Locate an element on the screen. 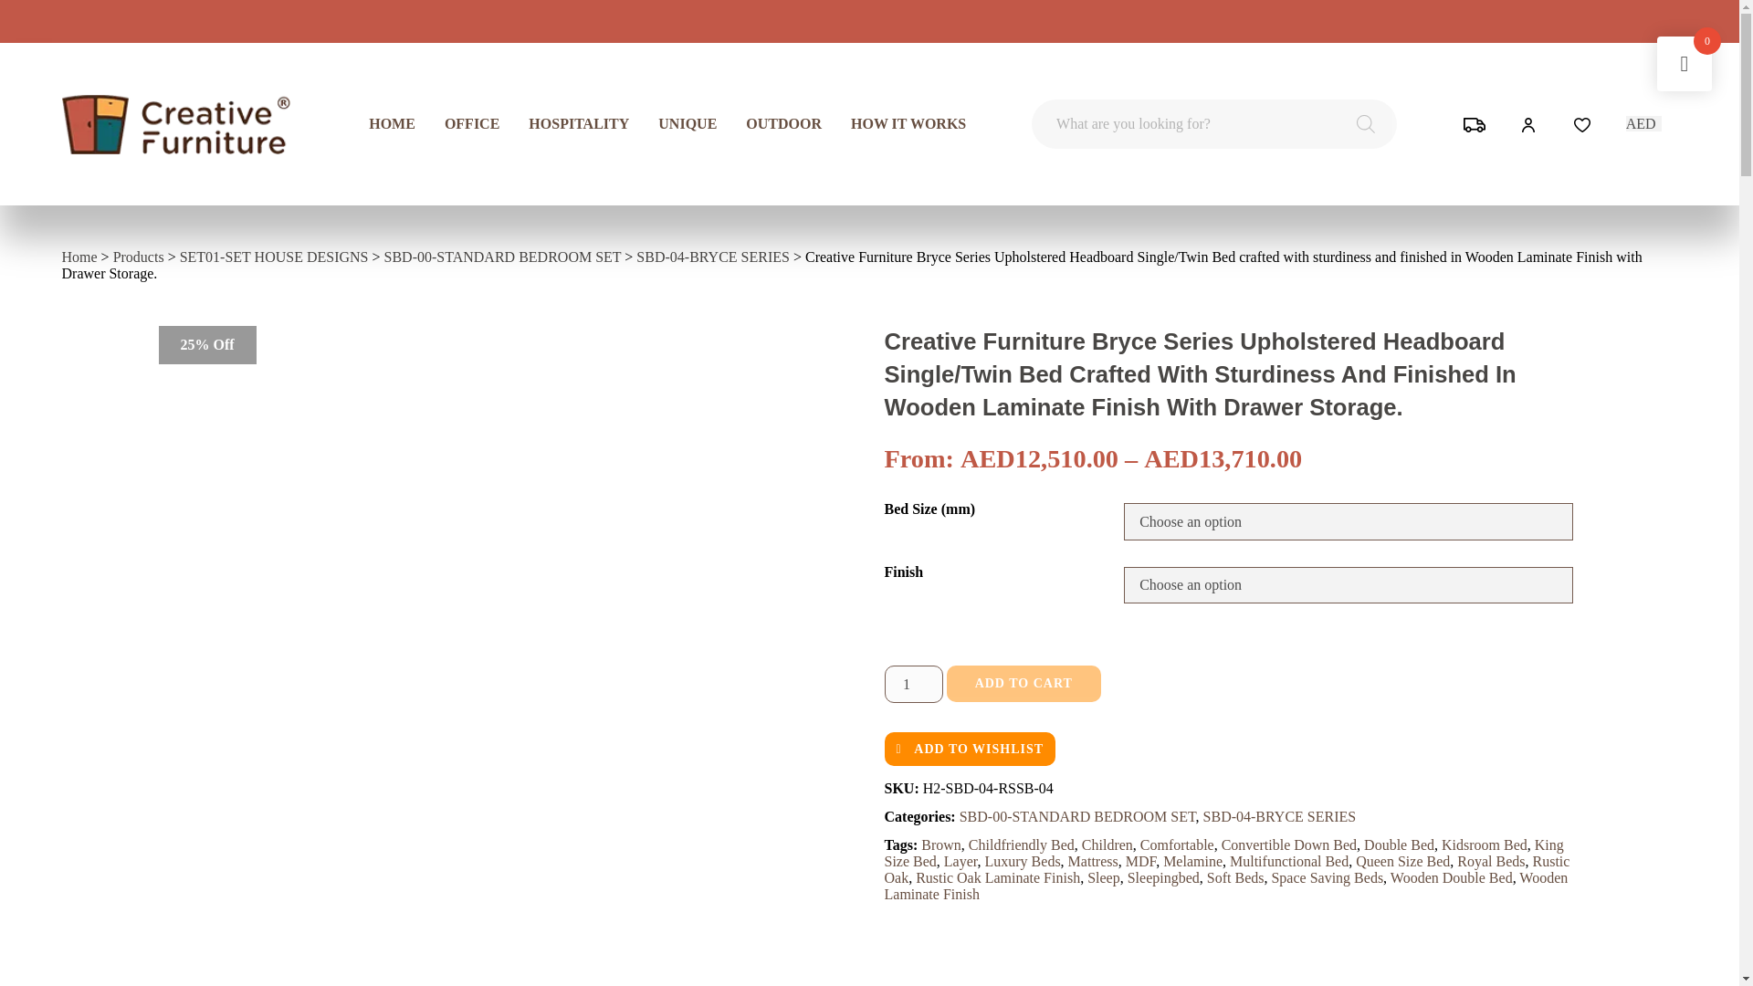 Image resolution: width=1753 pixels, height=986 pixels. Go to Creative Furniture. is located at coordinates (79, 257).